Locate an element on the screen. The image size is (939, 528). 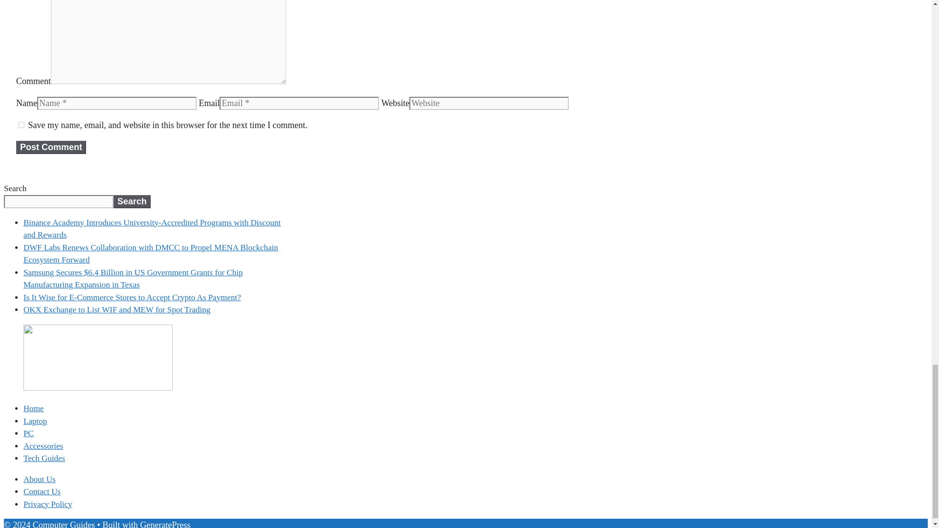
Contact Us is located at coordinates (42, 491).